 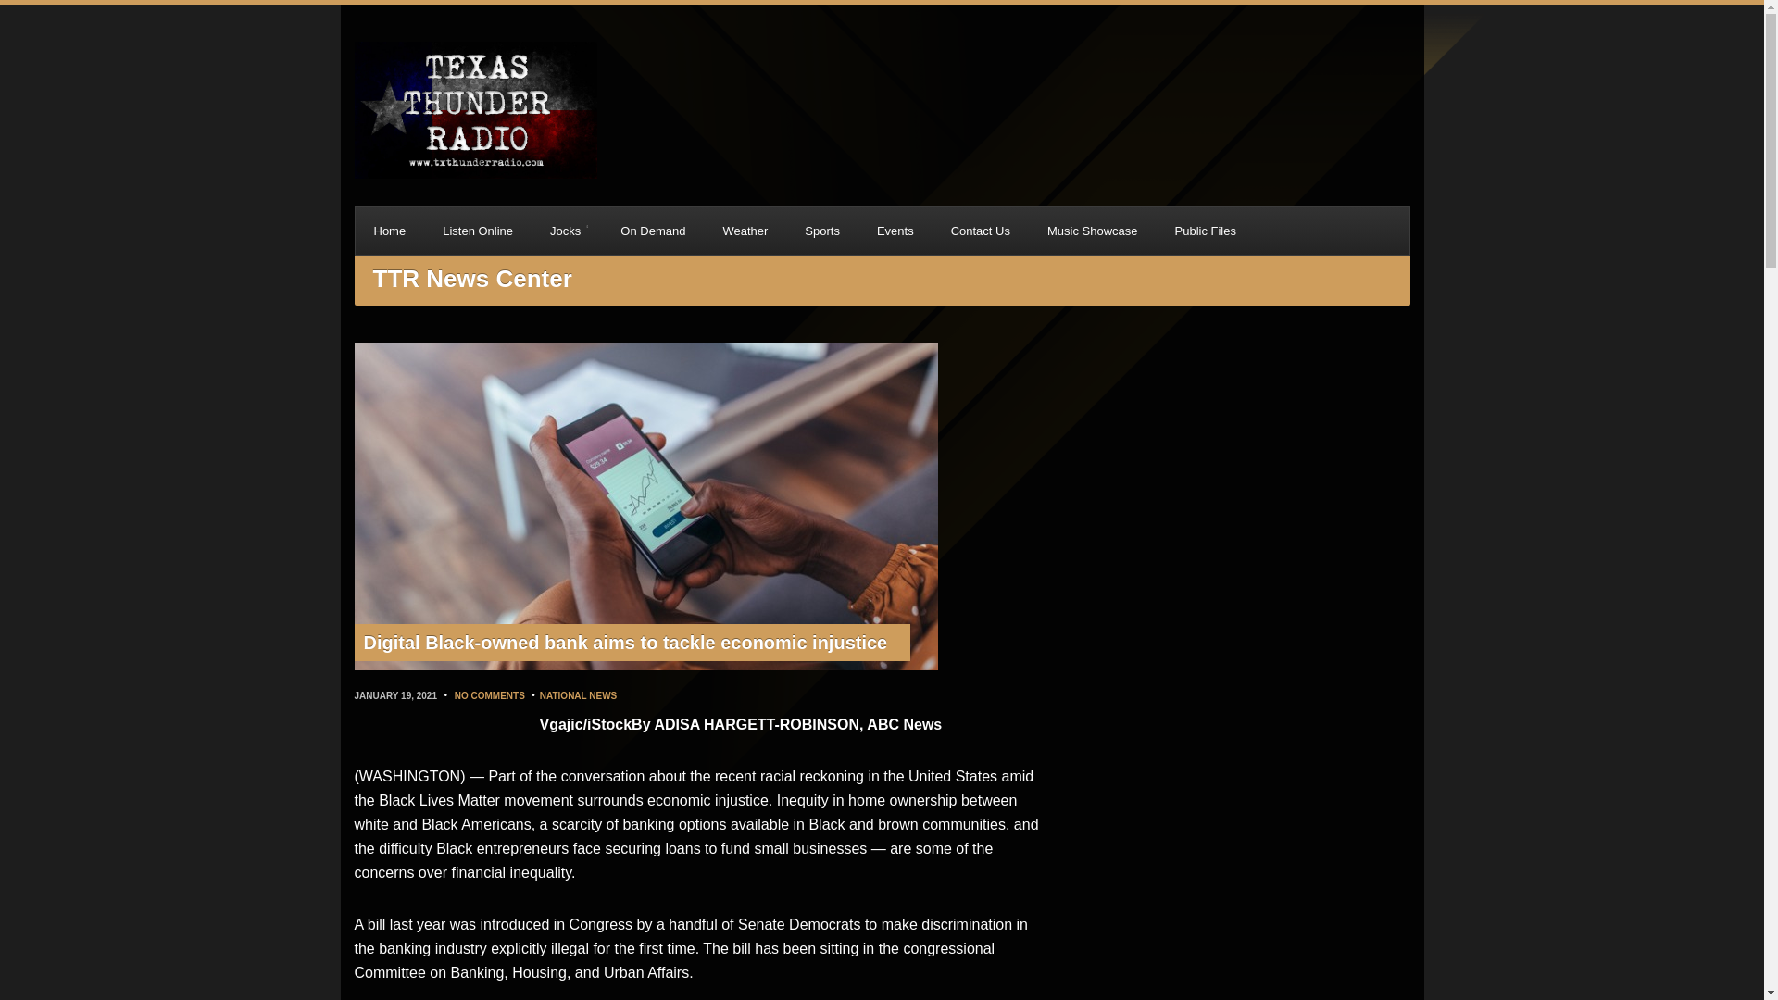 I want to click on Public Files, so click(x=1204, y=231).